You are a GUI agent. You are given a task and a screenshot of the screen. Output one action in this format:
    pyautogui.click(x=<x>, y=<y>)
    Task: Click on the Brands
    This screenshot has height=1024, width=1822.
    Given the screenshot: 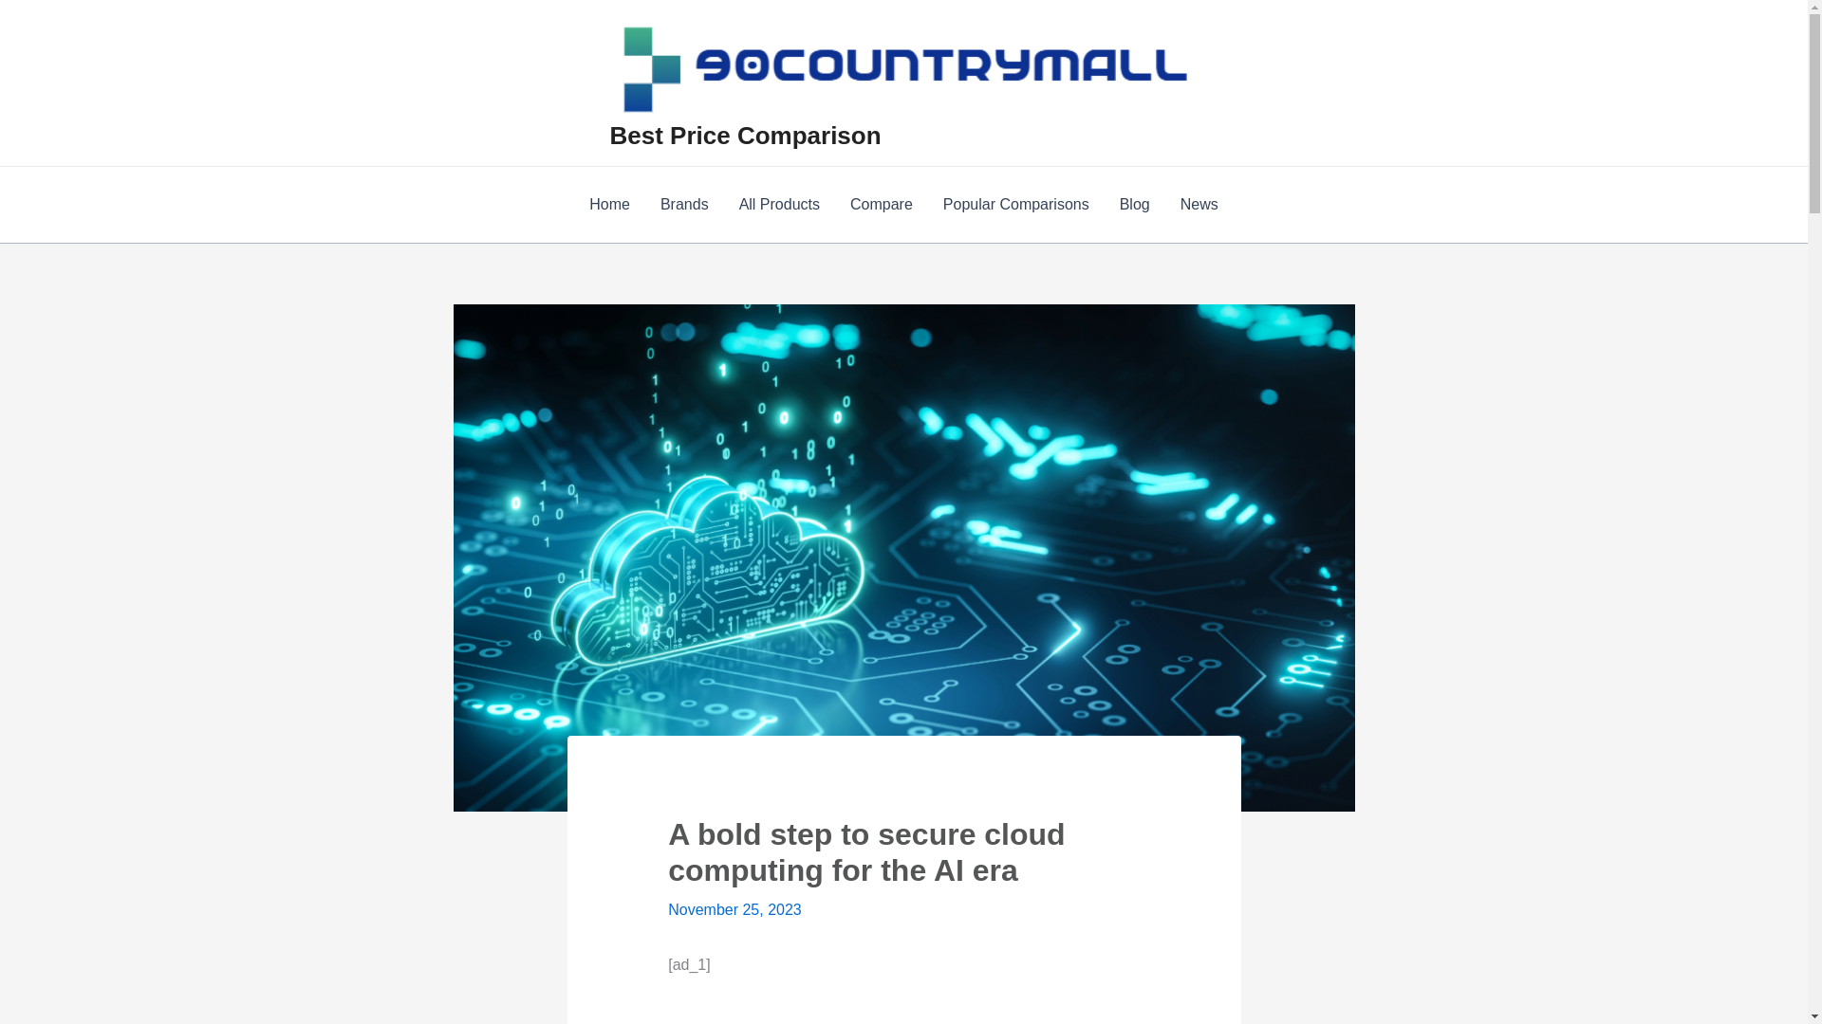 What is the action you would take?
    pyautogui.click(x=683, y=205)
    